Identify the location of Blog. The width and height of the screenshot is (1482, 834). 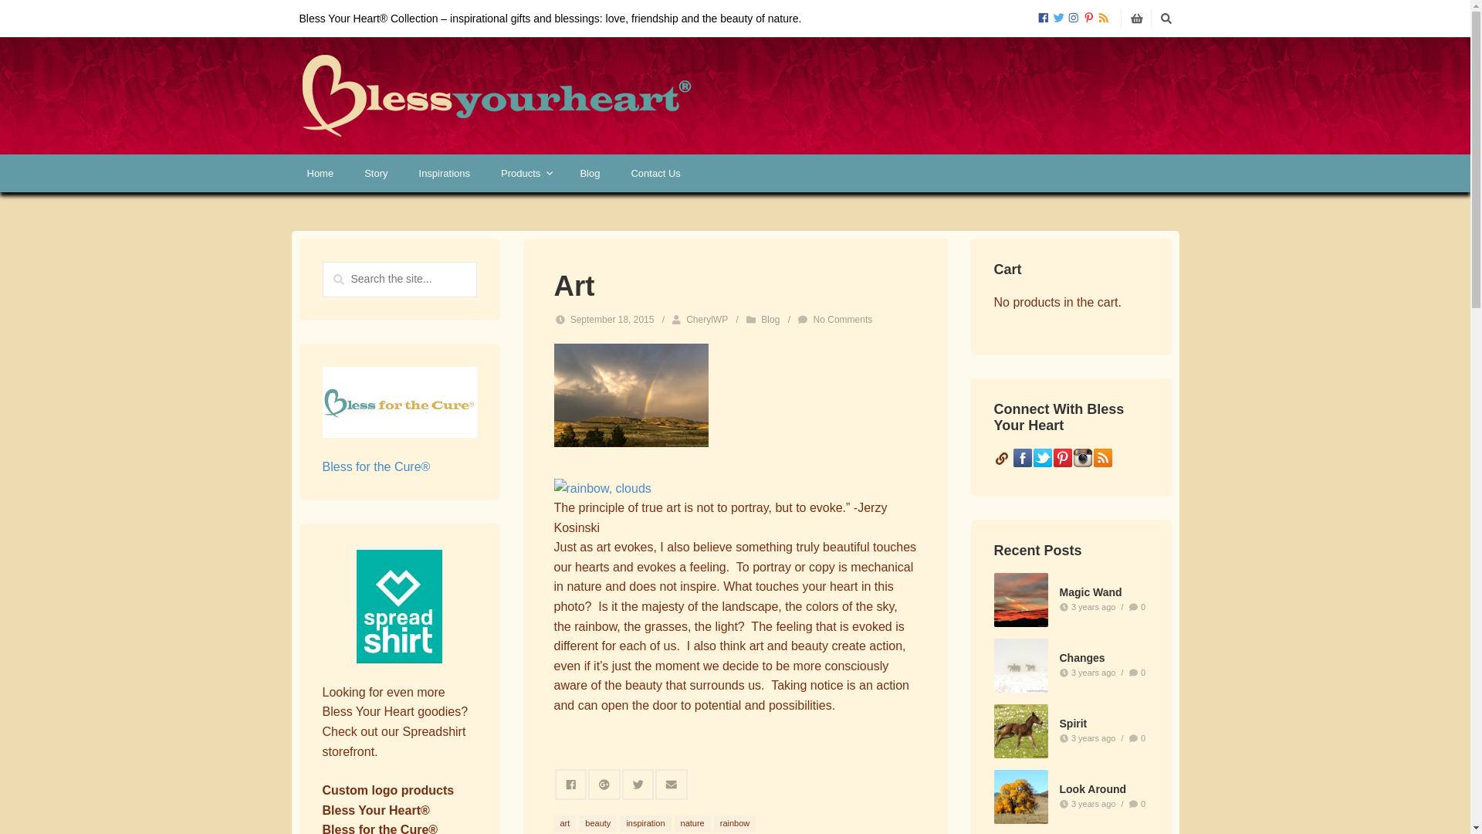
(590, 173).